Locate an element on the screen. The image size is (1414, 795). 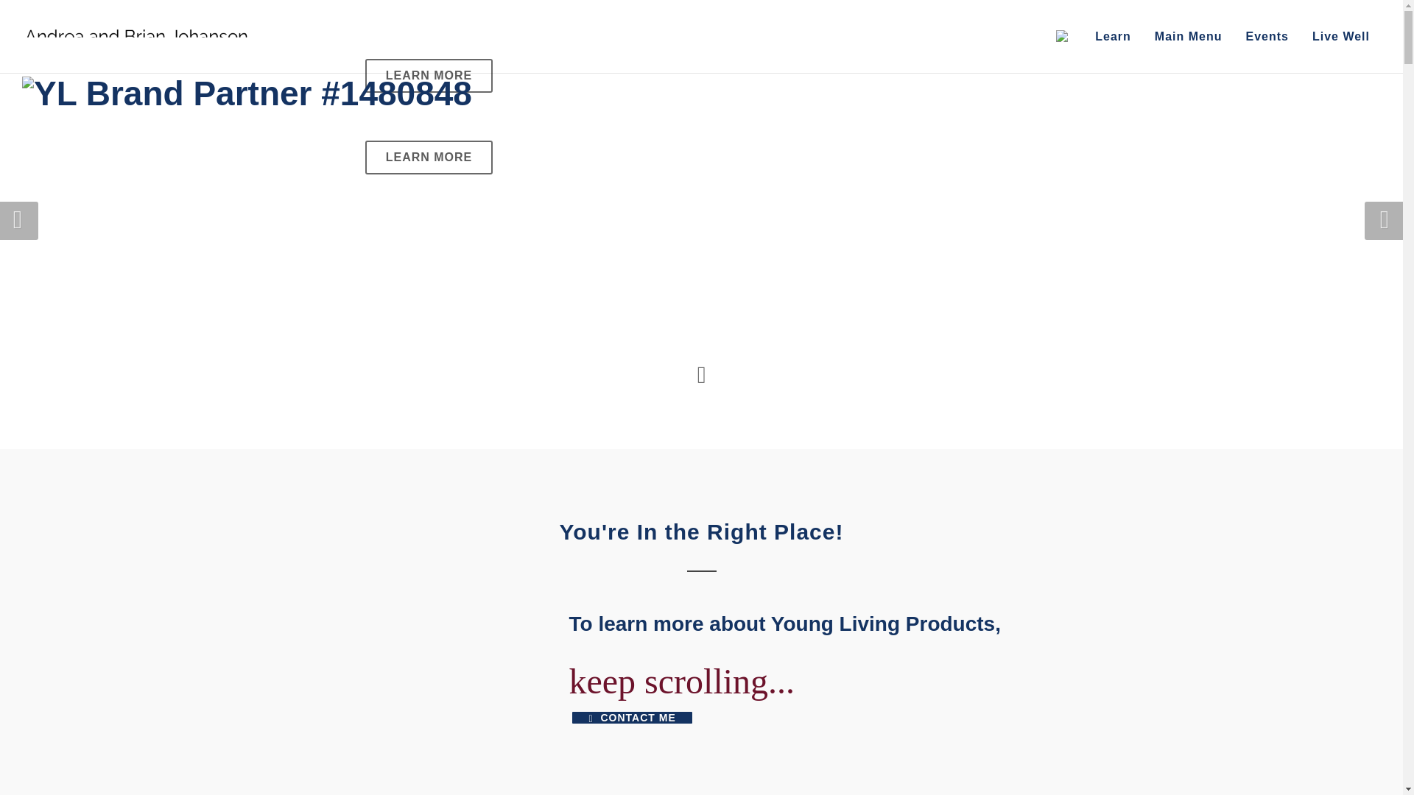
LEARN MORE is located at coordinates (429, 75).